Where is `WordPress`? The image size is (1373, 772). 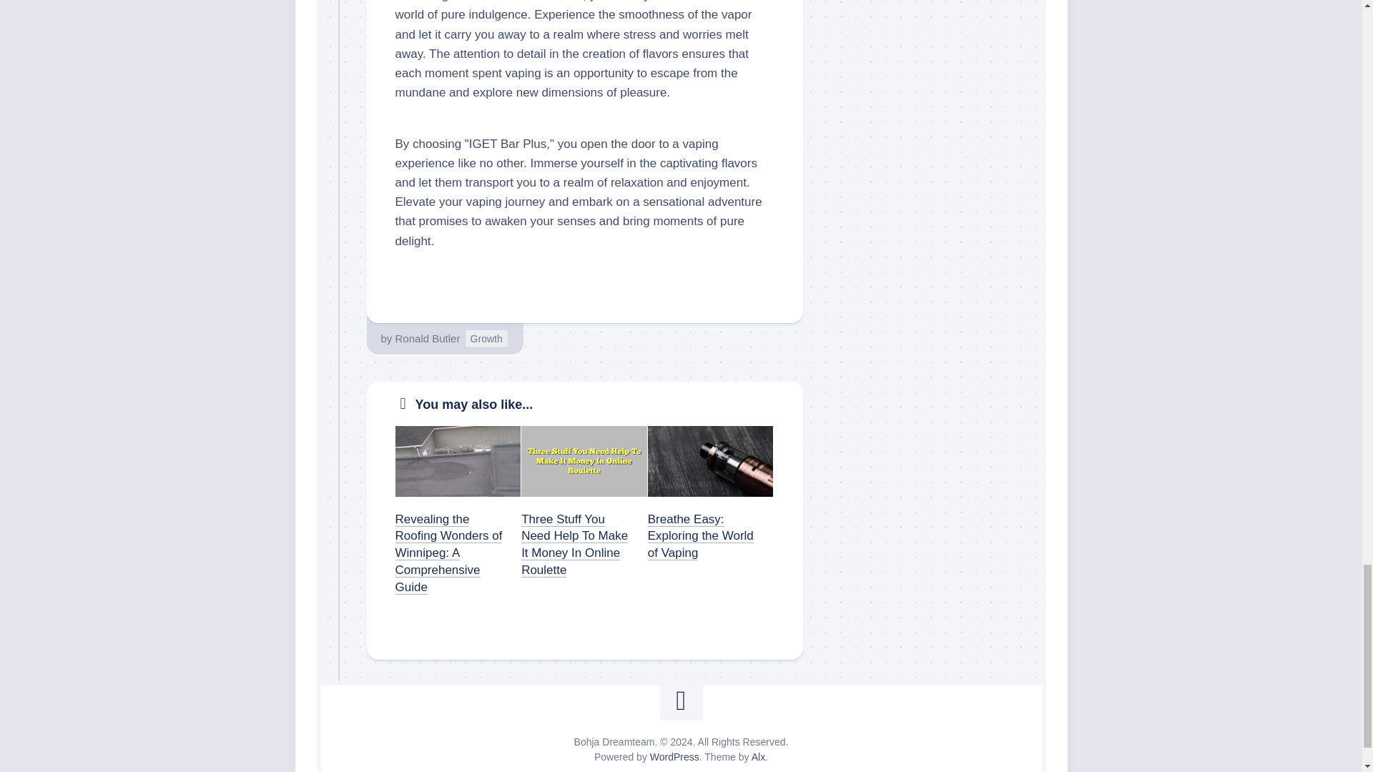
WordPress is located at coordinates (674, 756).